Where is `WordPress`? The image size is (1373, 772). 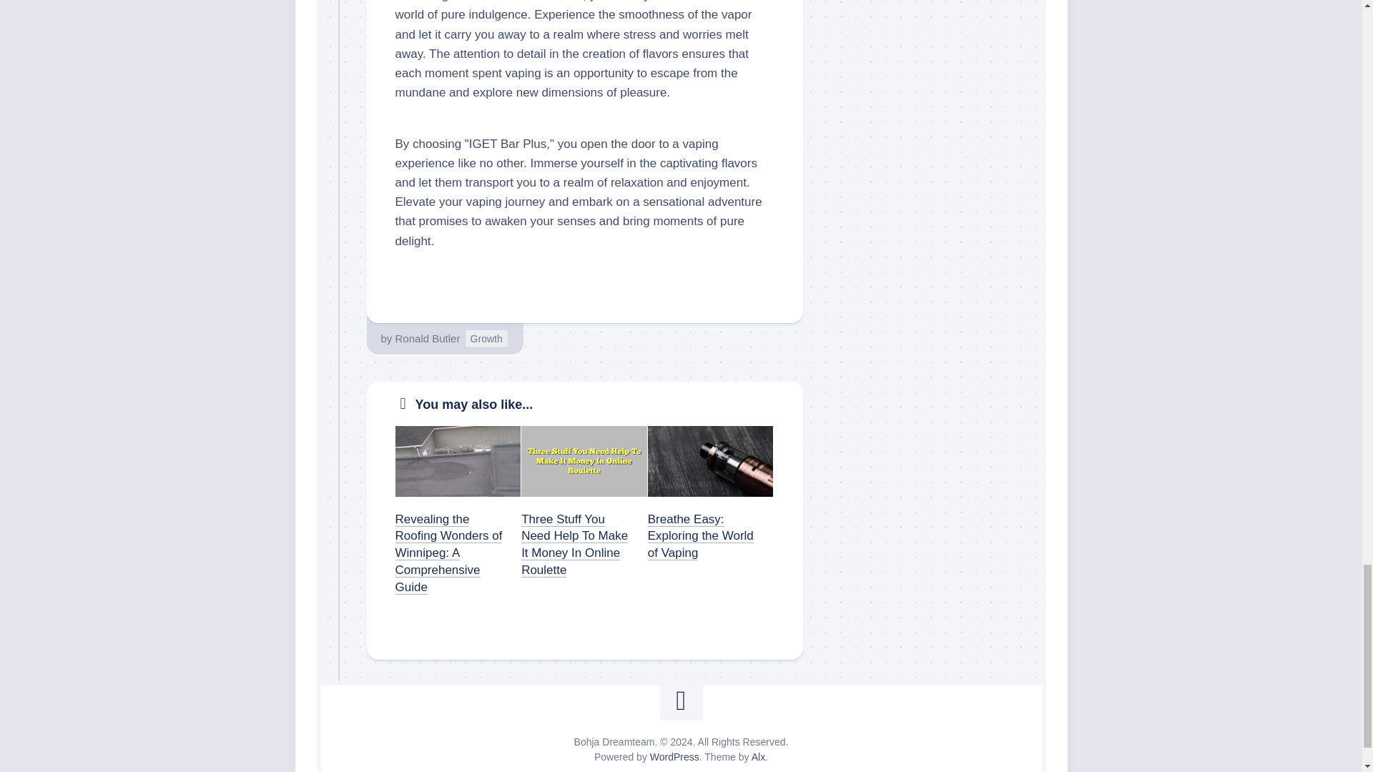
WordPress is located at coordinates (674, 756).